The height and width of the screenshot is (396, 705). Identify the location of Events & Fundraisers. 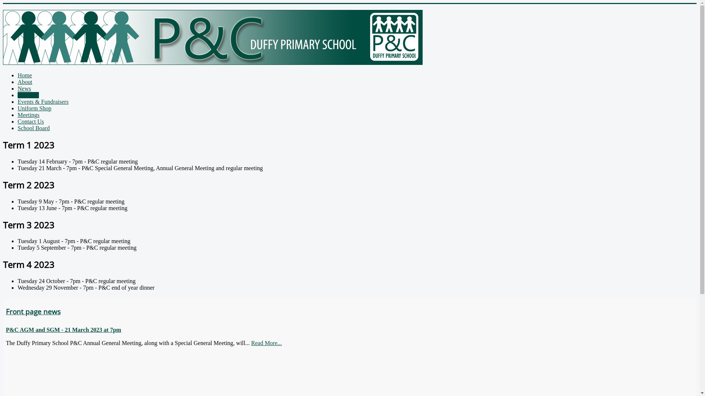
(43, 102).